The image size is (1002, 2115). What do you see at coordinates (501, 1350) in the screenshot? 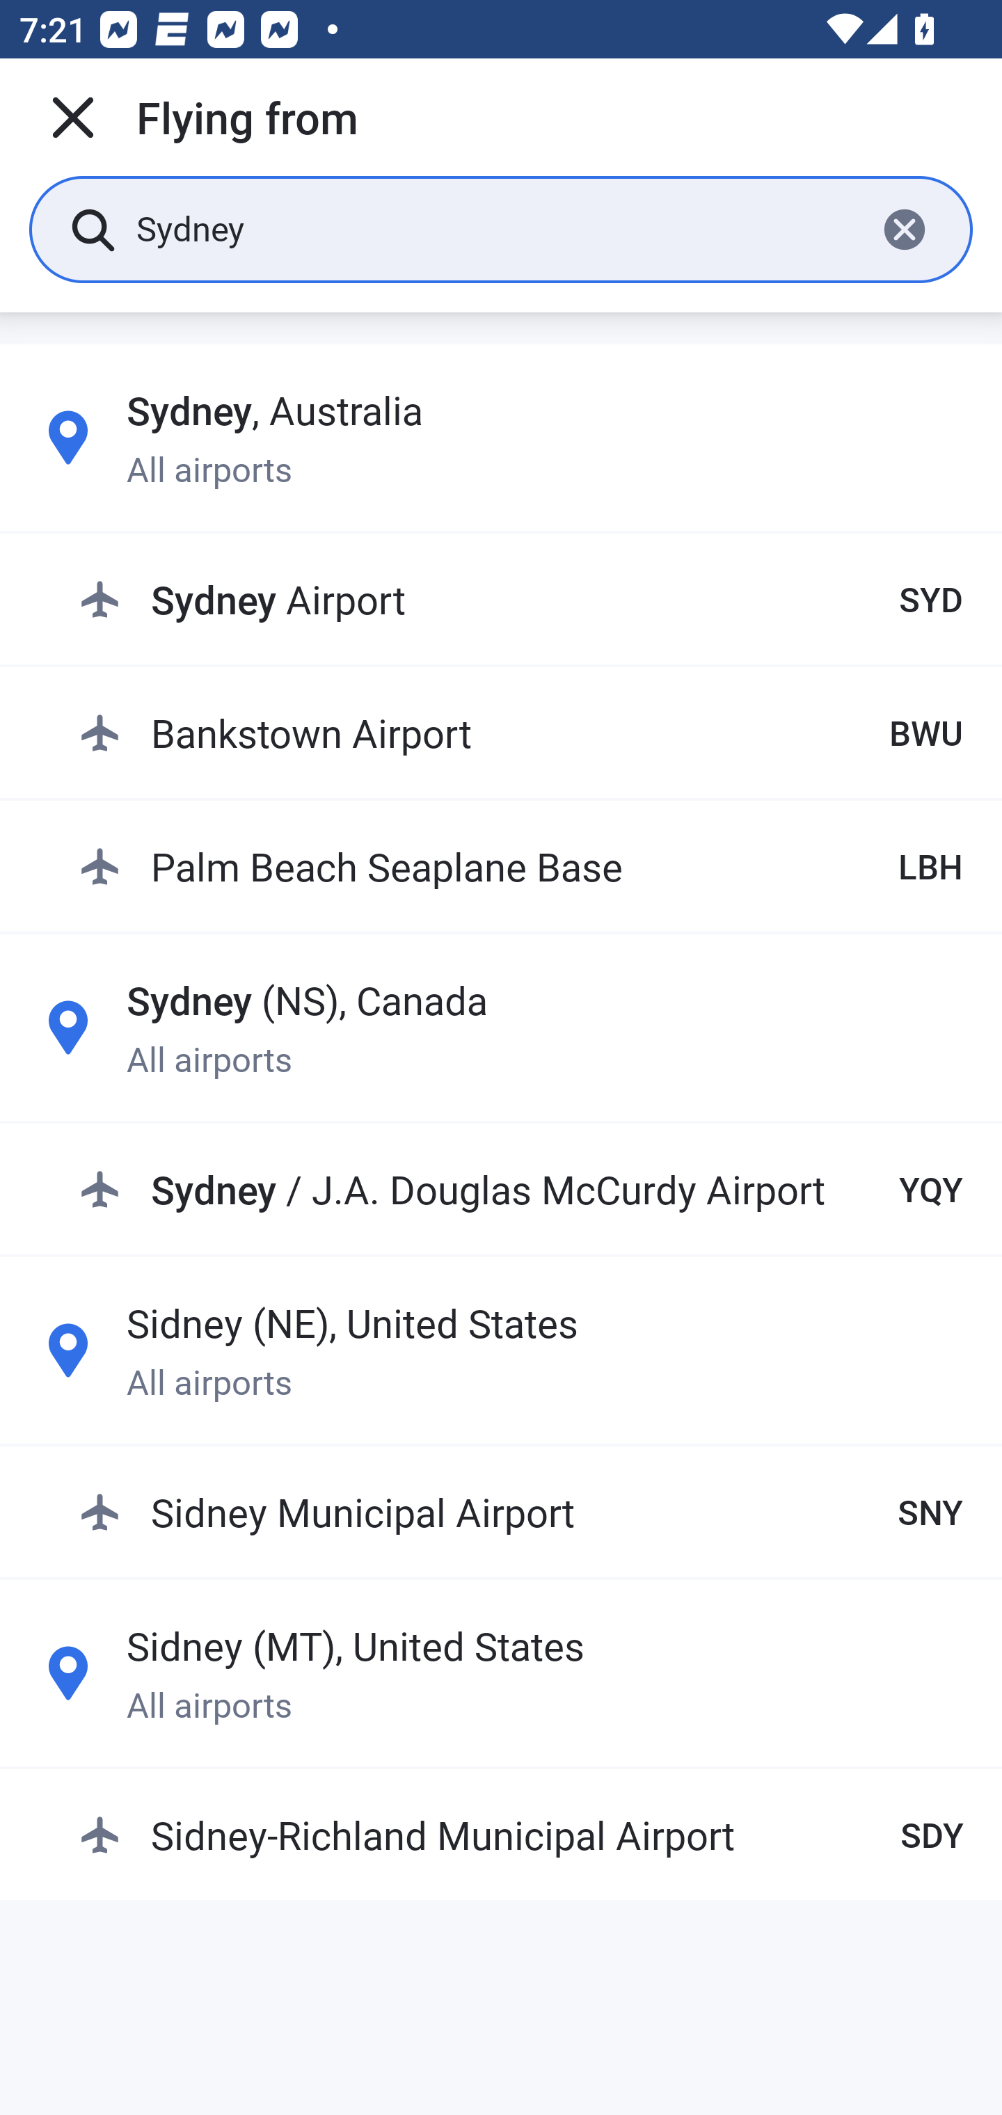
I see `Sidney (NE), United States All airports` at bounding box center [501, 1350].